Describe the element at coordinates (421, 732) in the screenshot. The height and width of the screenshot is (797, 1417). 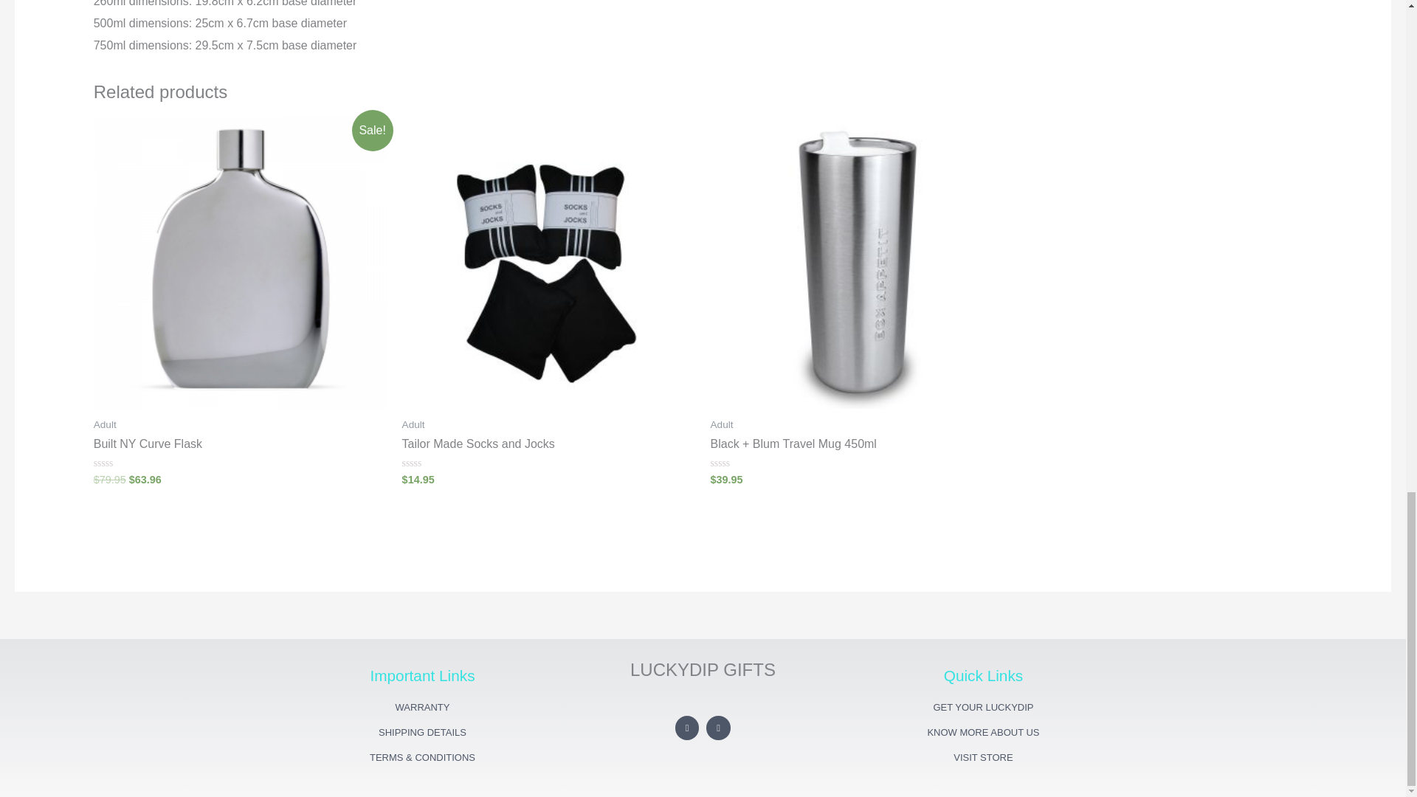
I see `SHIPPING DETAILS` at that location.